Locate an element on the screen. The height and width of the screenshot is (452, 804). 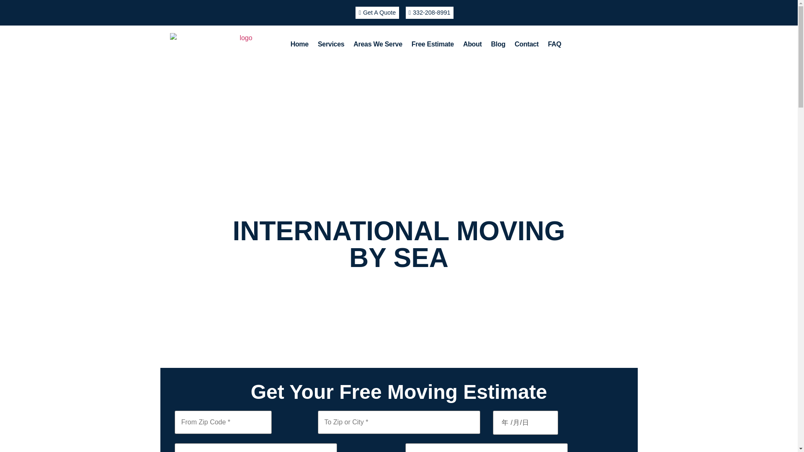
Services is located at coordinates (331, 44).